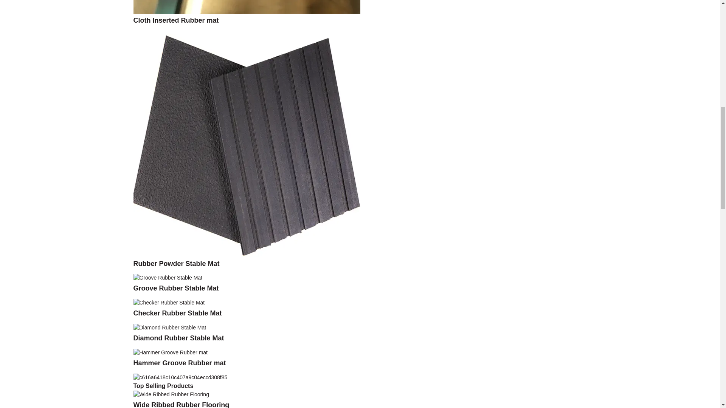 Image resolution: width=726 pixels, height=408 pixels. Describe the element at coordinates (169, 327) in the screenshot. I see `Diamond Rubber Stable Mat` at that location.